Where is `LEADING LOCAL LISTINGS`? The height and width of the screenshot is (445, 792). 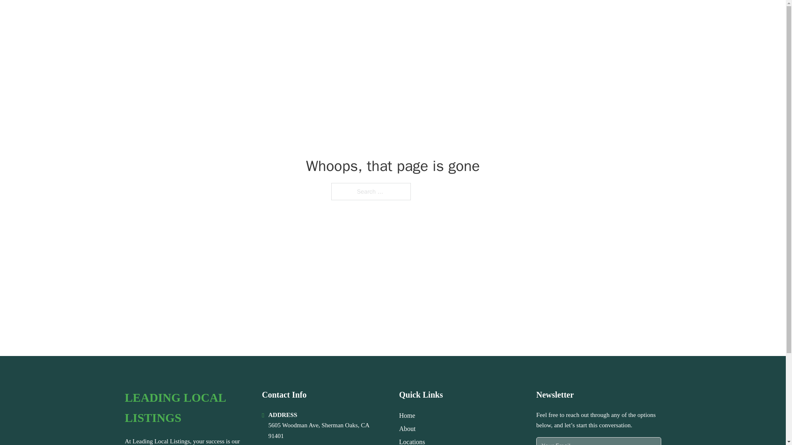 LEADING LOCAL LISTINGS is located at coordinates (186, 408).